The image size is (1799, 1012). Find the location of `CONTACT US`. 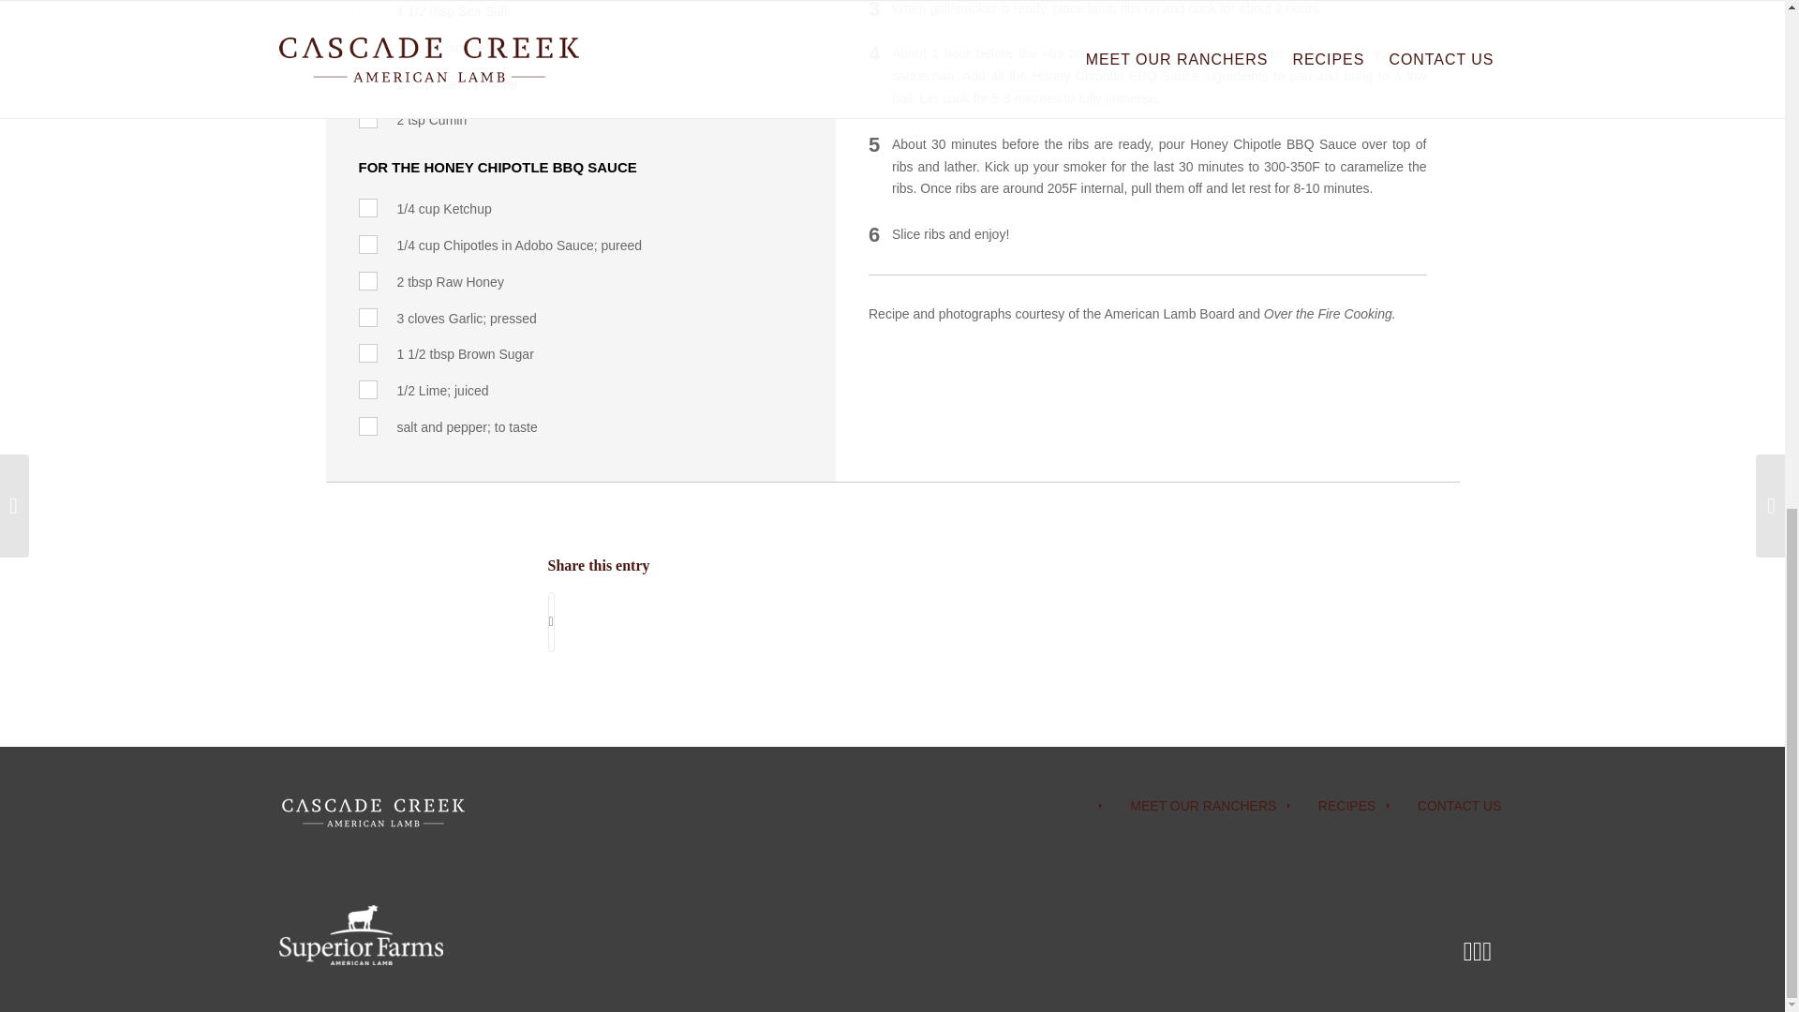

CONTACT US is located at coordinates (1445, 806).